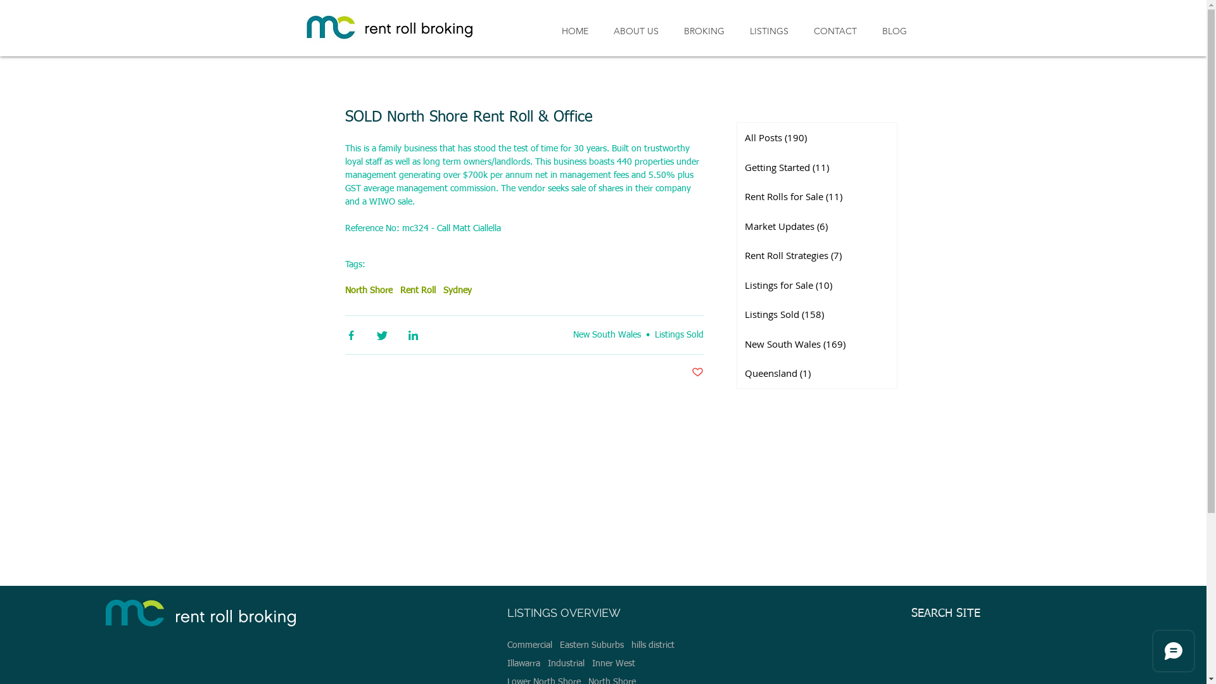 The height and width of the screenshot is (684, 1216). What do you see at coordinates (817, 138) in the screenshot?
I see `All Posts (190)` at bounding box center [817, 138].